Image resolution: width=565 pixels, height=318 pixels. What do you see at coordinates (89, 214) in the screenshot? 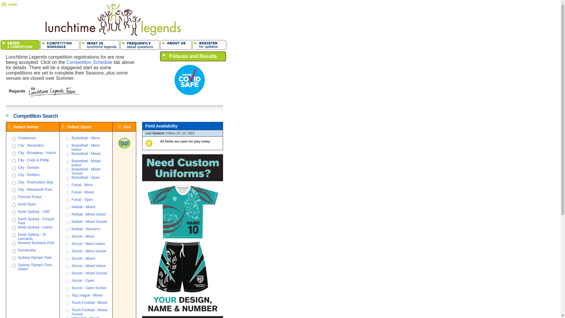
I see `Netball - Mixed Indoor` at bounding box center [89, 214].